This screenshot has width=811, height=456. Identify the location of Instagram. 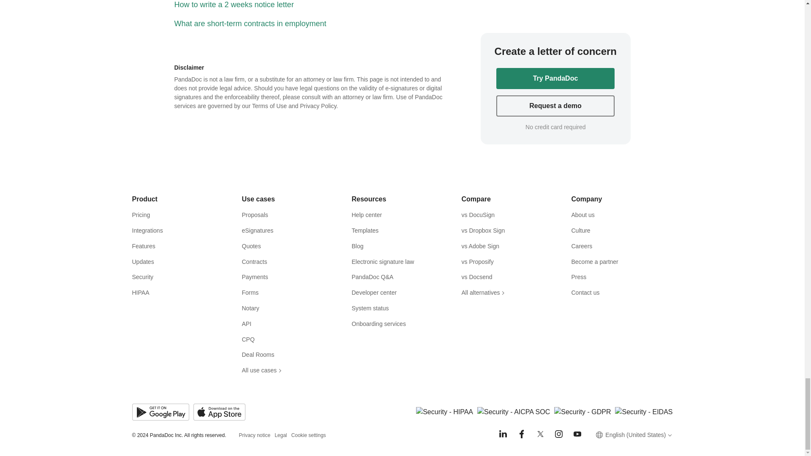
(558, 434).